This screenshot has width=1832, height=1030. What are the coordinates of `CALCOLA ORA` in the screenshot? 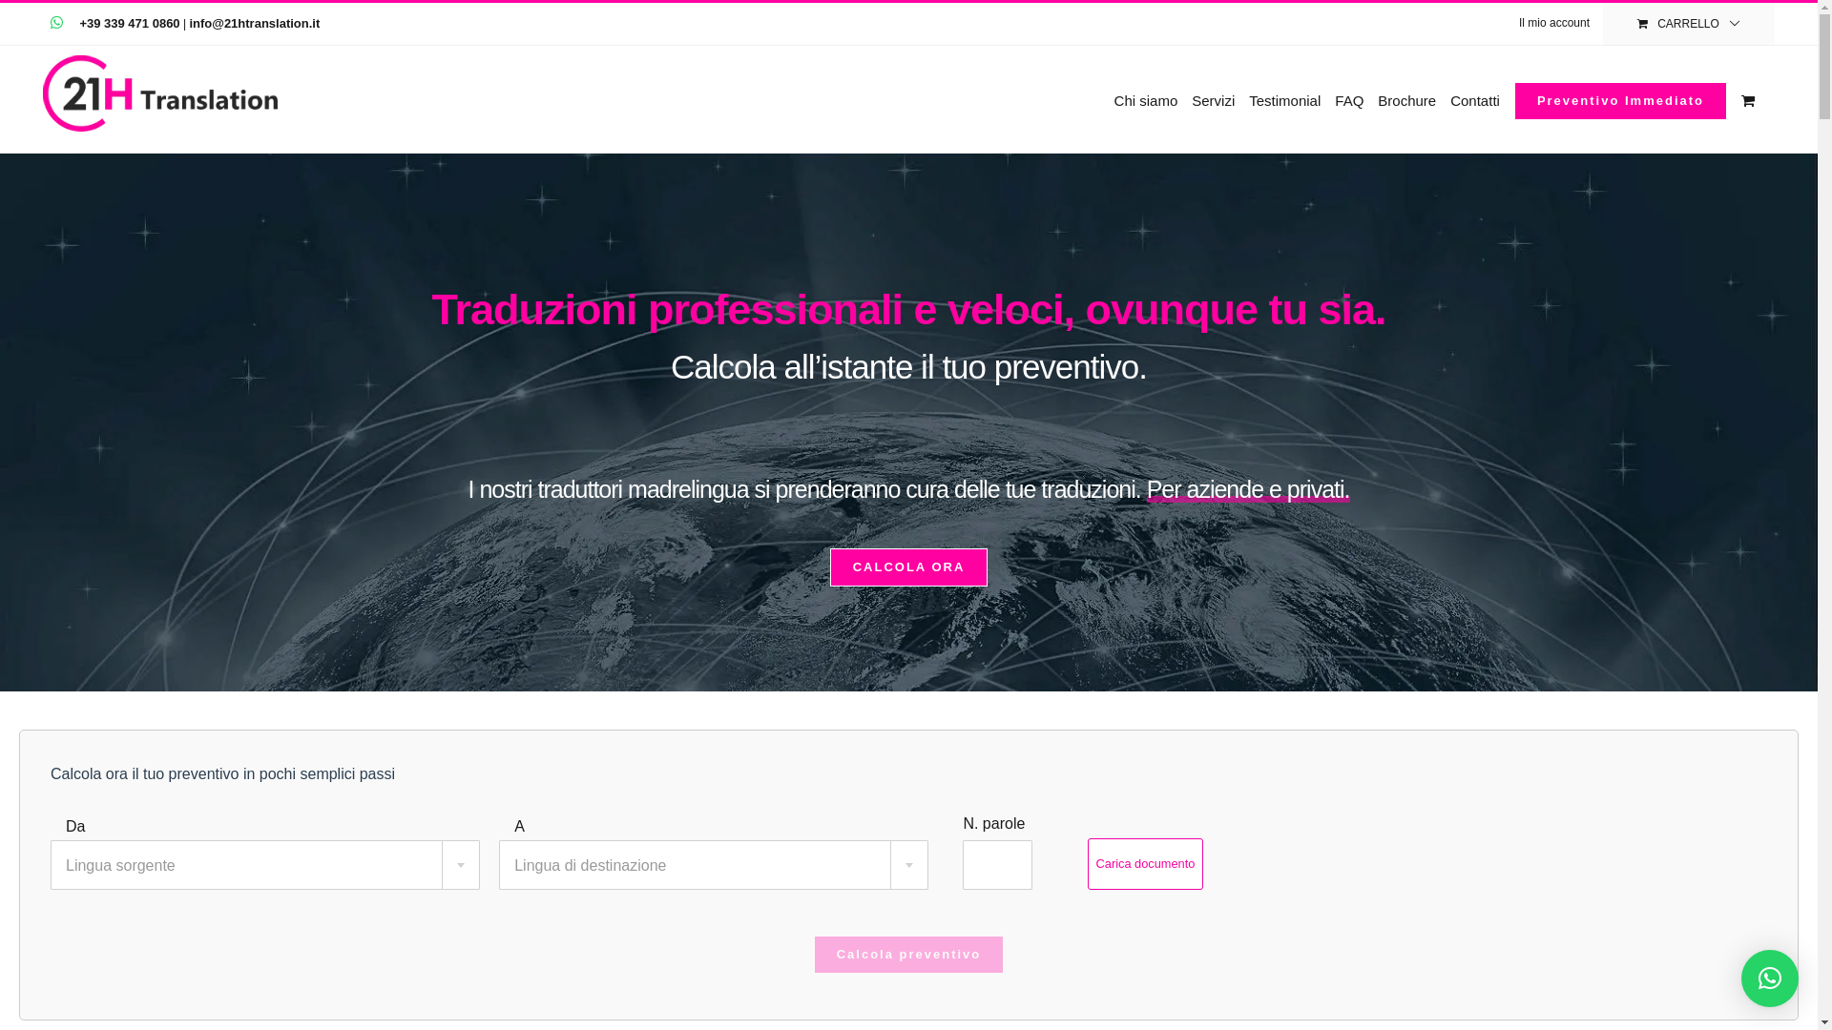 It's located at (909, 567).